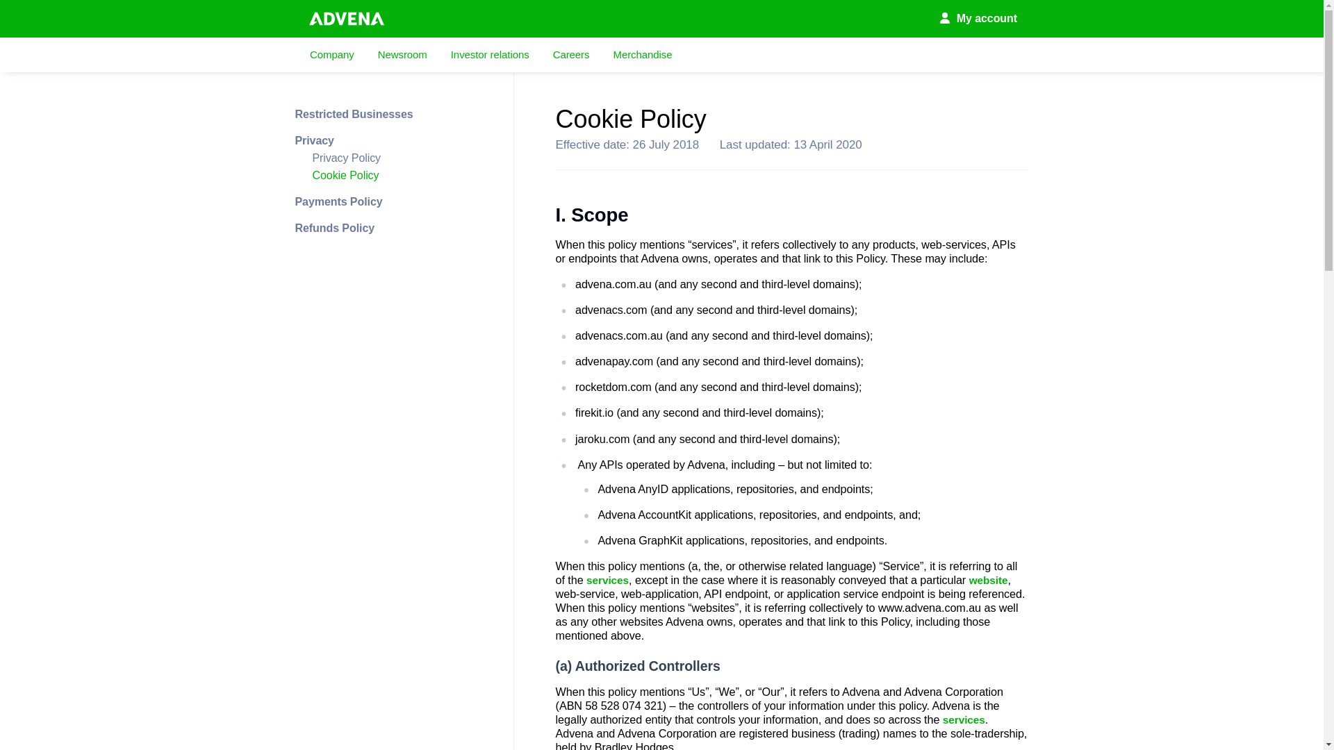  What do you see at coordinates (388, 228) in the screenshot?
I see `Refunds Policy` at bounding box center [388, 228].